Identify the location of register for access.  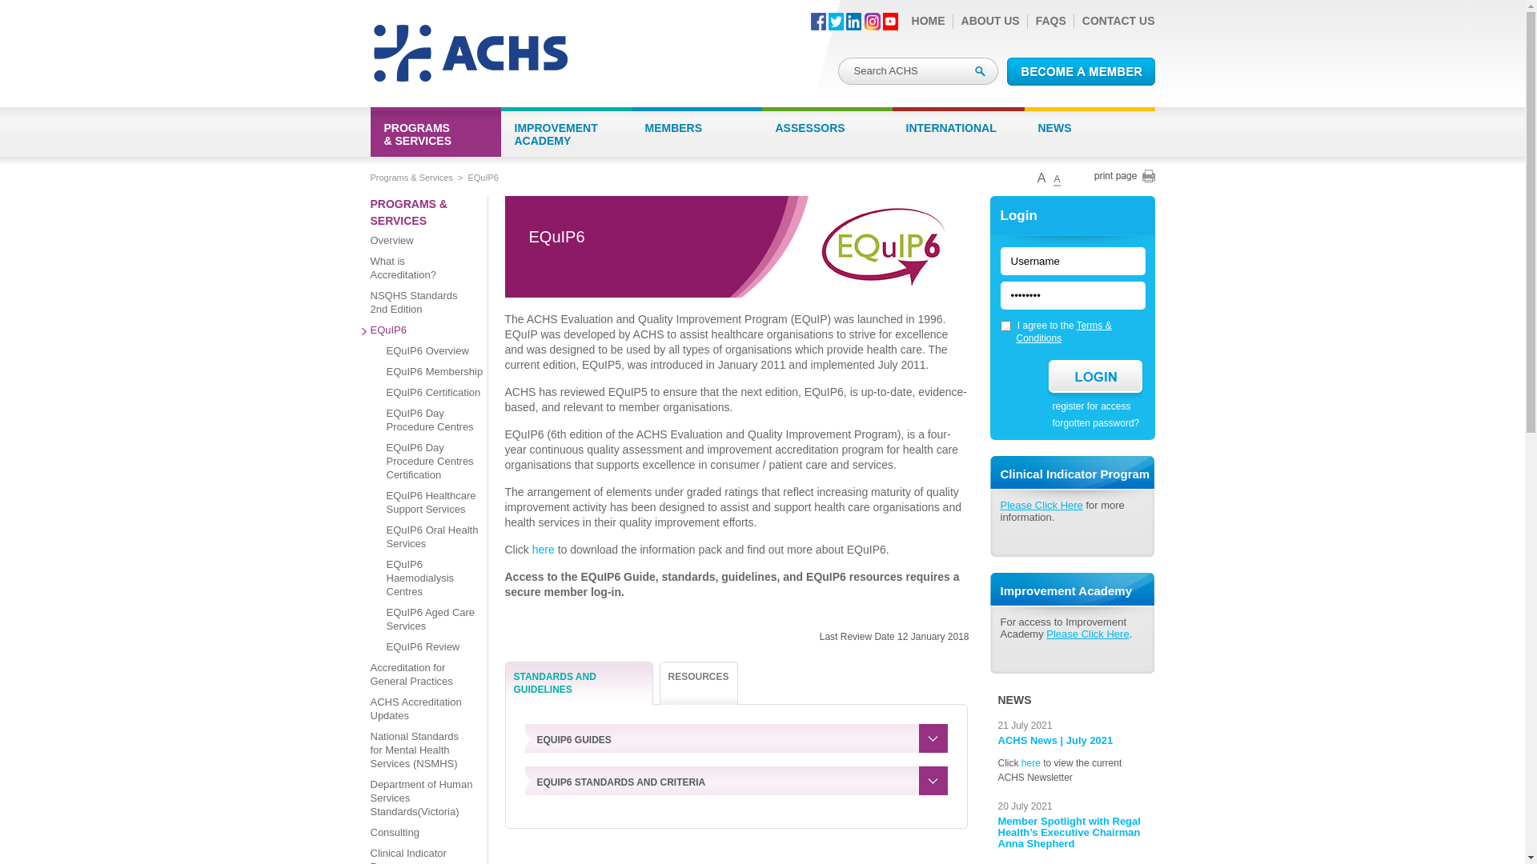
(1086, 406).